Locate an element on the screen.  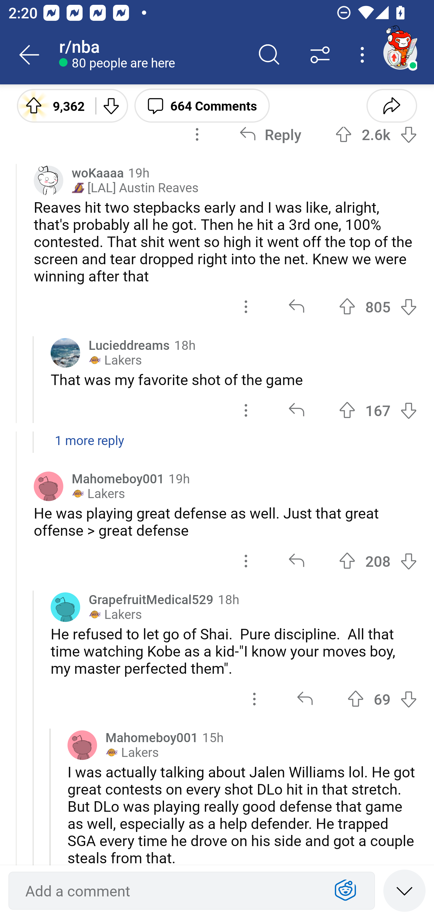
Share is located at coordinates (392, 105).